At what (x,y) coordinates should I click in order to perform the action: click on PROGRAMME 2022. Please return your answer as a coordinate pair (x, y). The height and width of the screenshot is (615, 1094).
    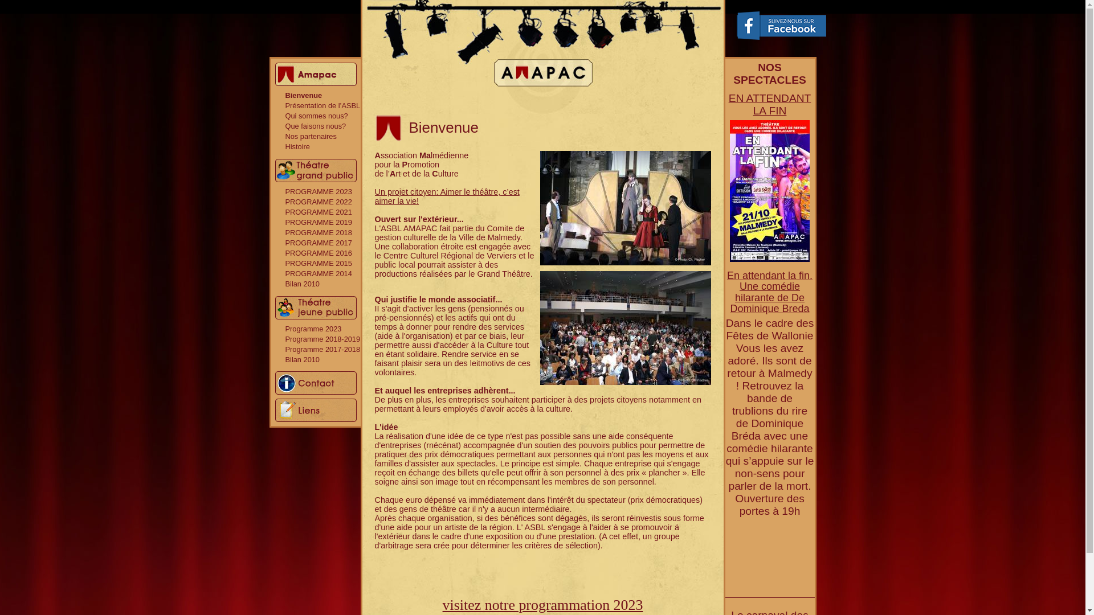
    Looking at the image, I should click on (318, 202).